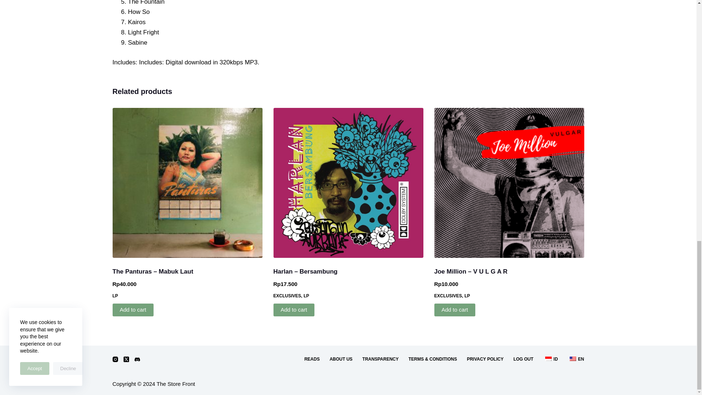 The width and height of the screenshot is (702, 395). I want to click on English, so click(573, 359).